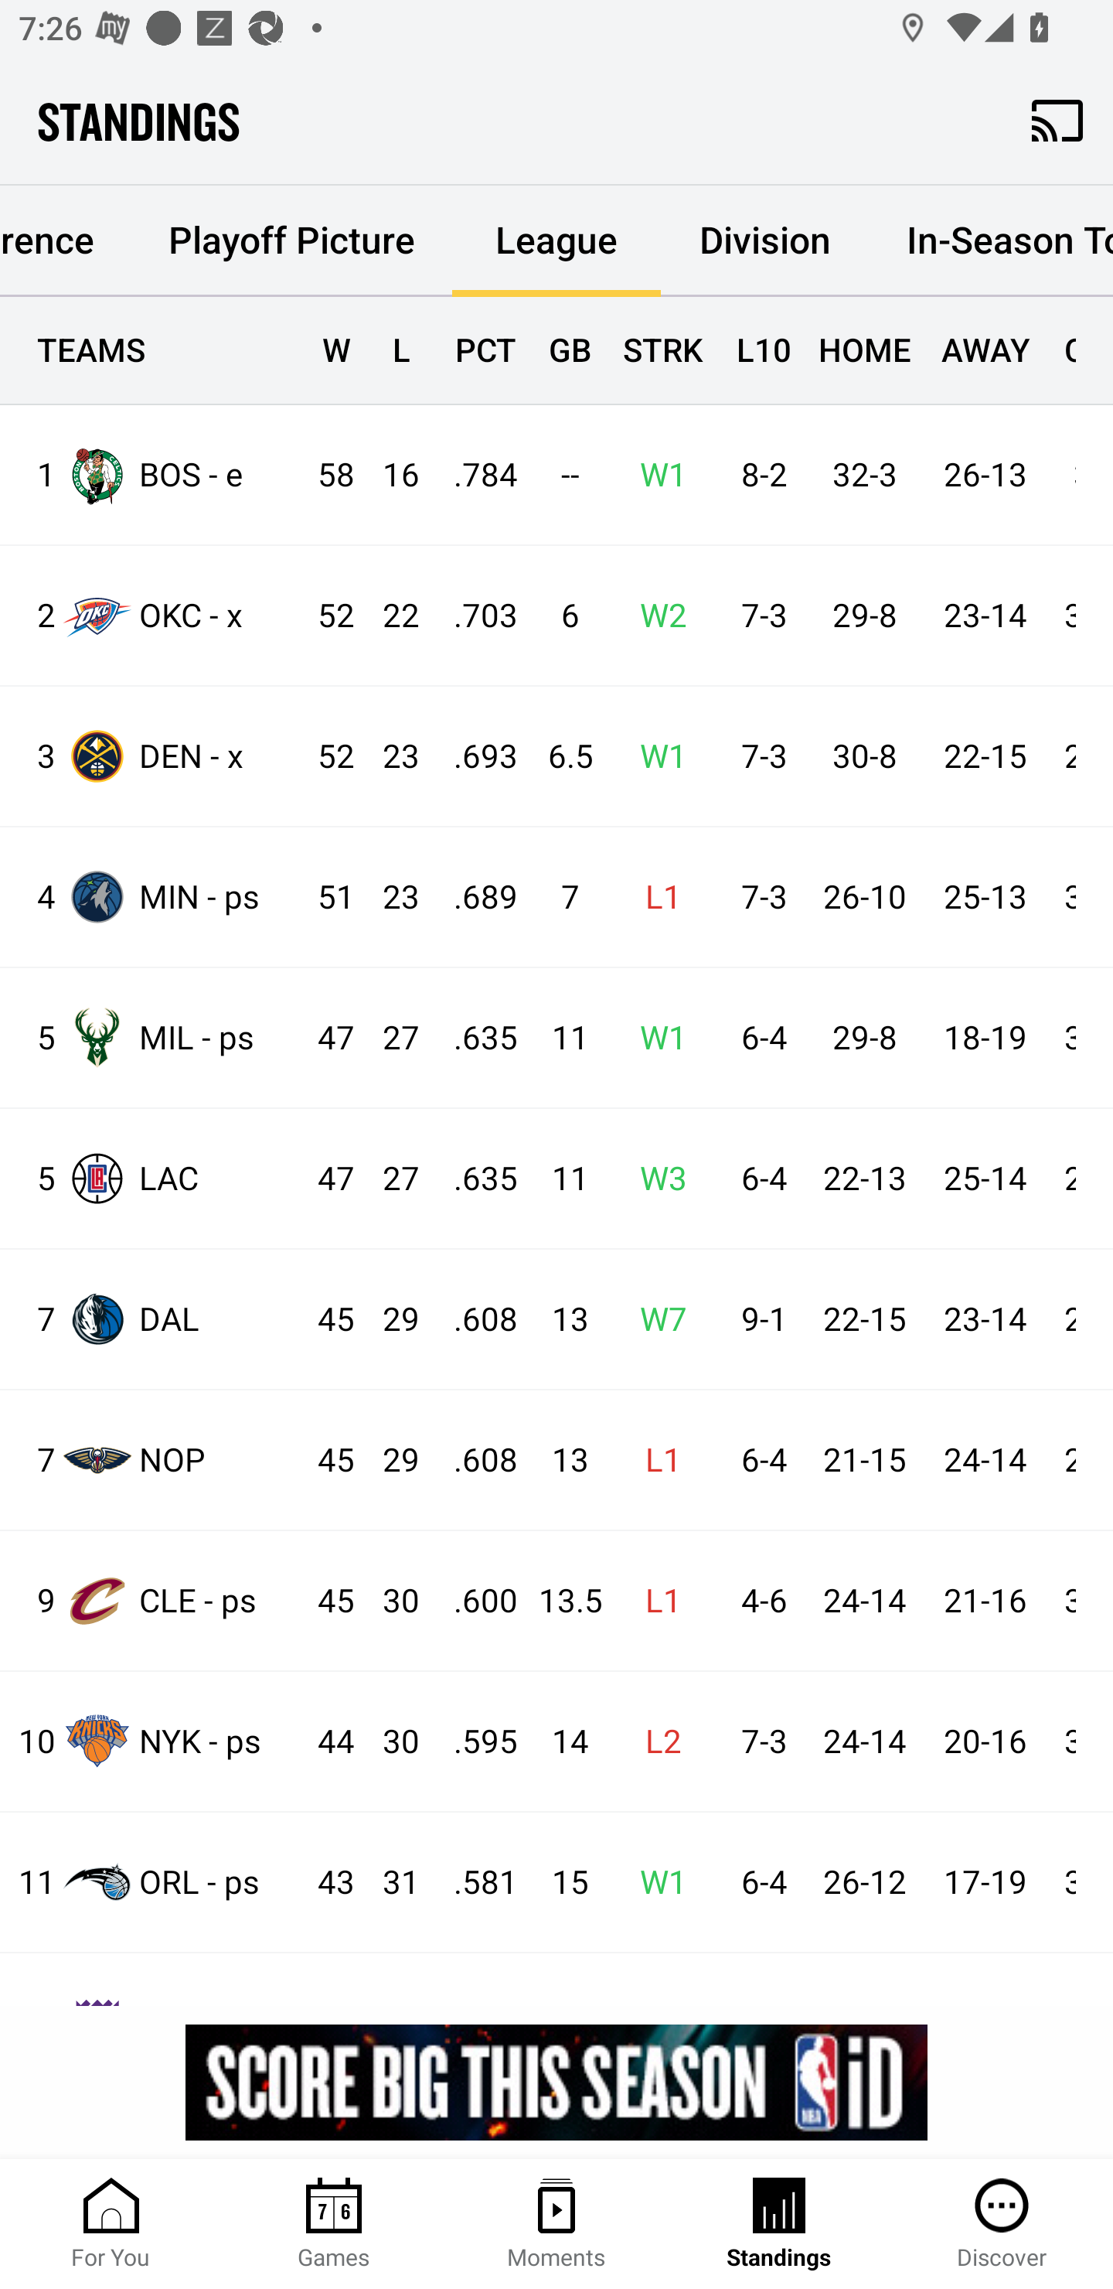  Describe the element at coordinates (864, 617) in the screenshot. I see `29-8` at that location.